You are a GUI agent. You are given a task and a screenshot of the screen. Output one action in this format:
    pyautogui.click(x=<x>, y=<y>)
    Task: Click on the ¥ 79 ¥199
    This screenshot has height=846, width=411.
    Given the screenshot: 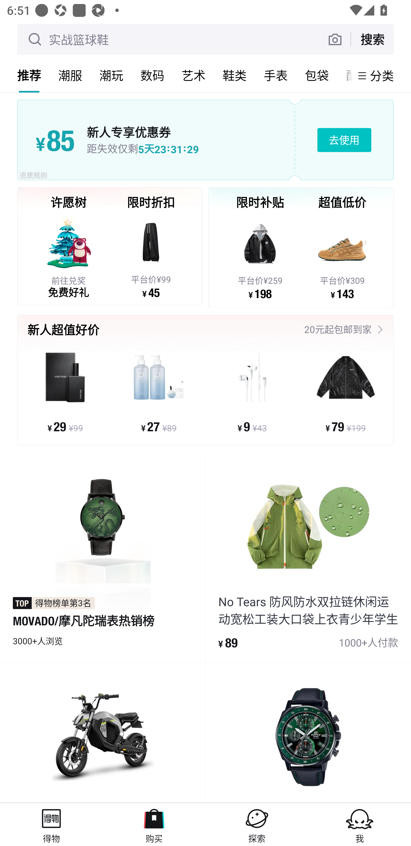 What is the action you would take?
    pyautogui.click(x=345, y=392)
    